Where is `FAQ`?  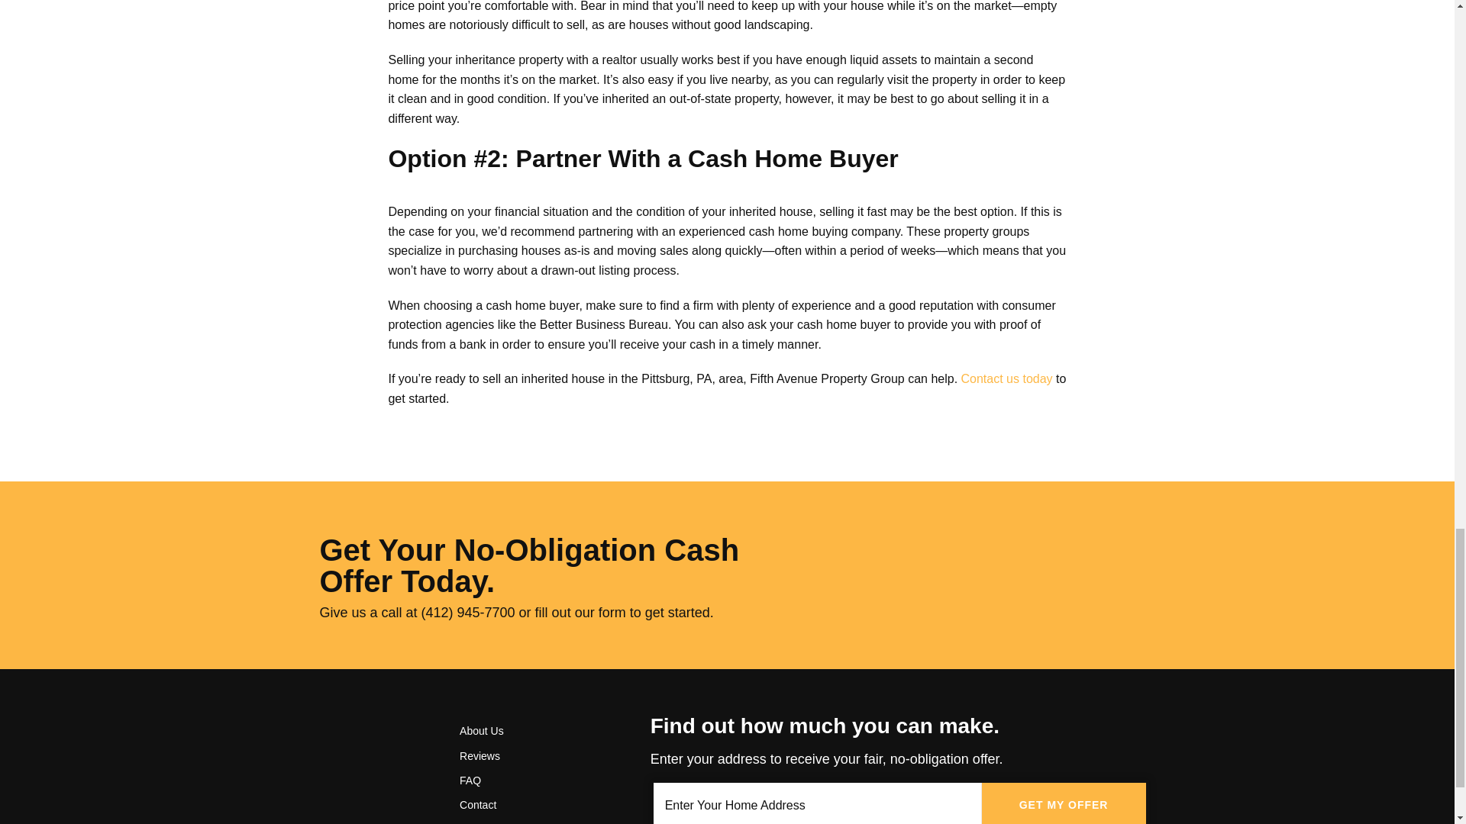
FAQ is located at coordinates (537, 780).